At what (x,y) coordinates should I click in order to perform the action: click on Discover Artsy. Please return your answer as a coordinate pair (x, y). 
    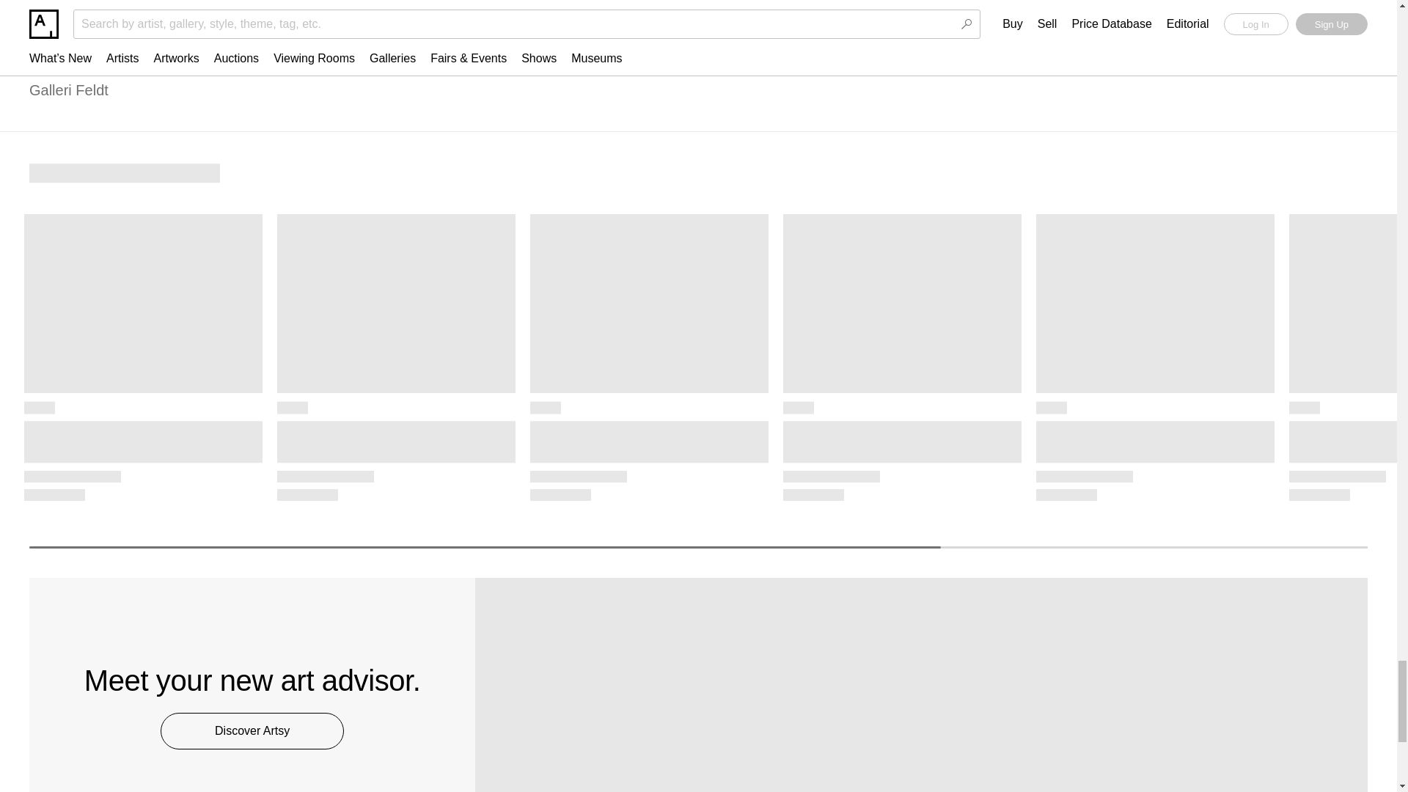
    Looking at the image, I should click on (252, 730).